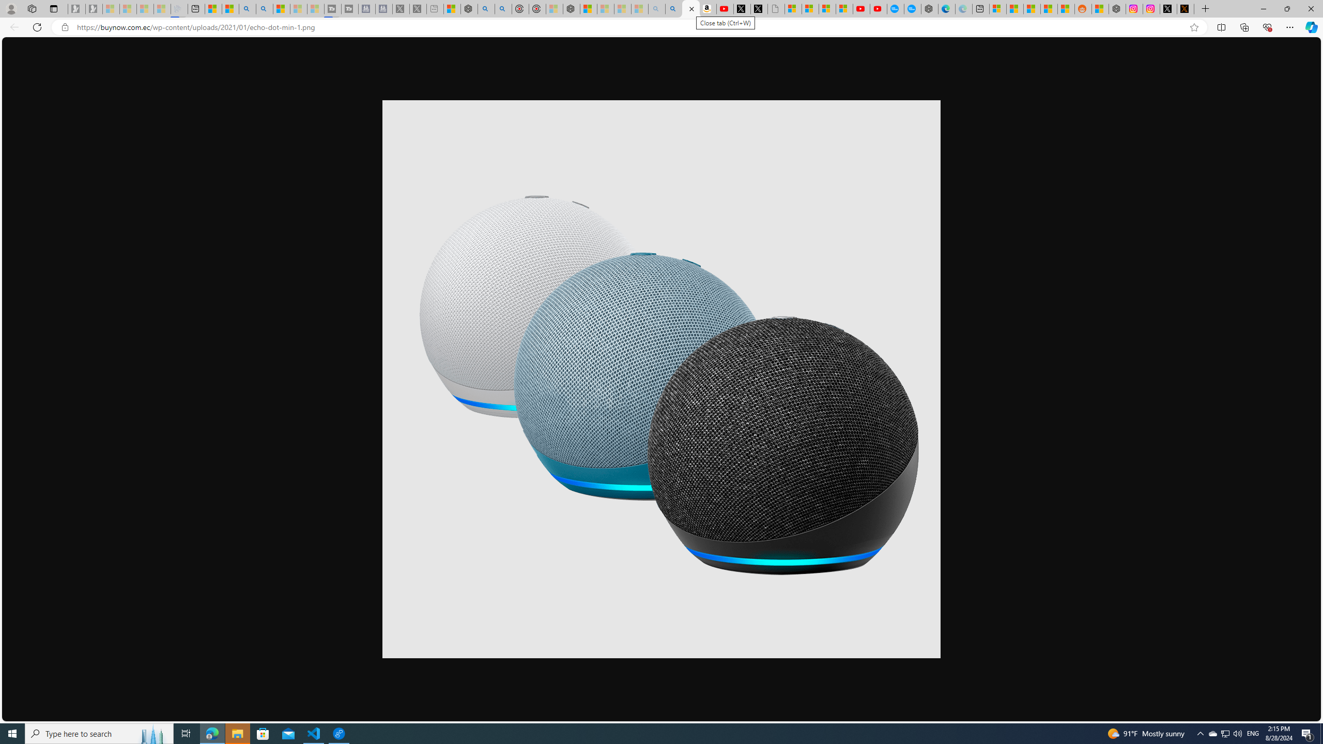 The image size is (1323, 744). I want to click on View site information, so click(64, 27).